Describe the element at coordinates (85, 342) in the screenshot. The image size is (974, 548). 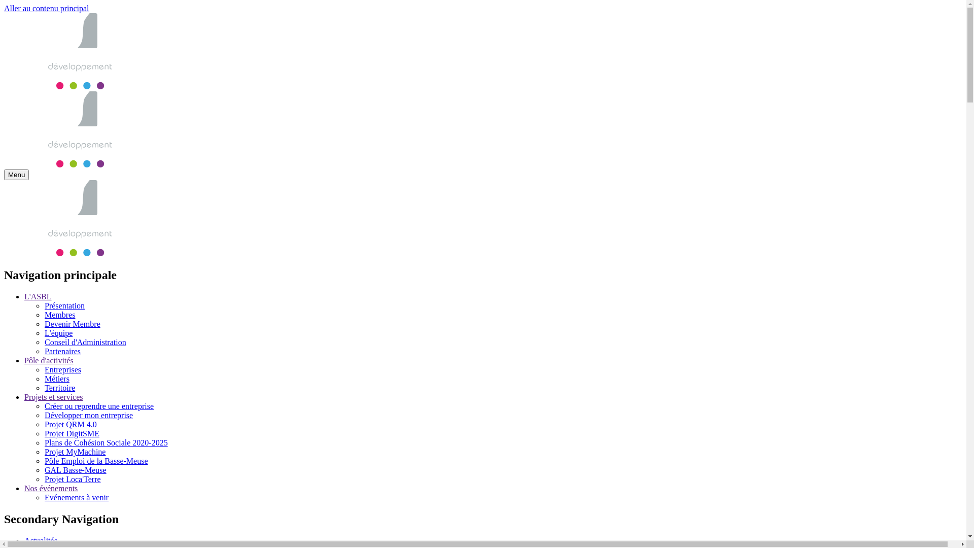
I see `Conseil d'Administration` at that location.